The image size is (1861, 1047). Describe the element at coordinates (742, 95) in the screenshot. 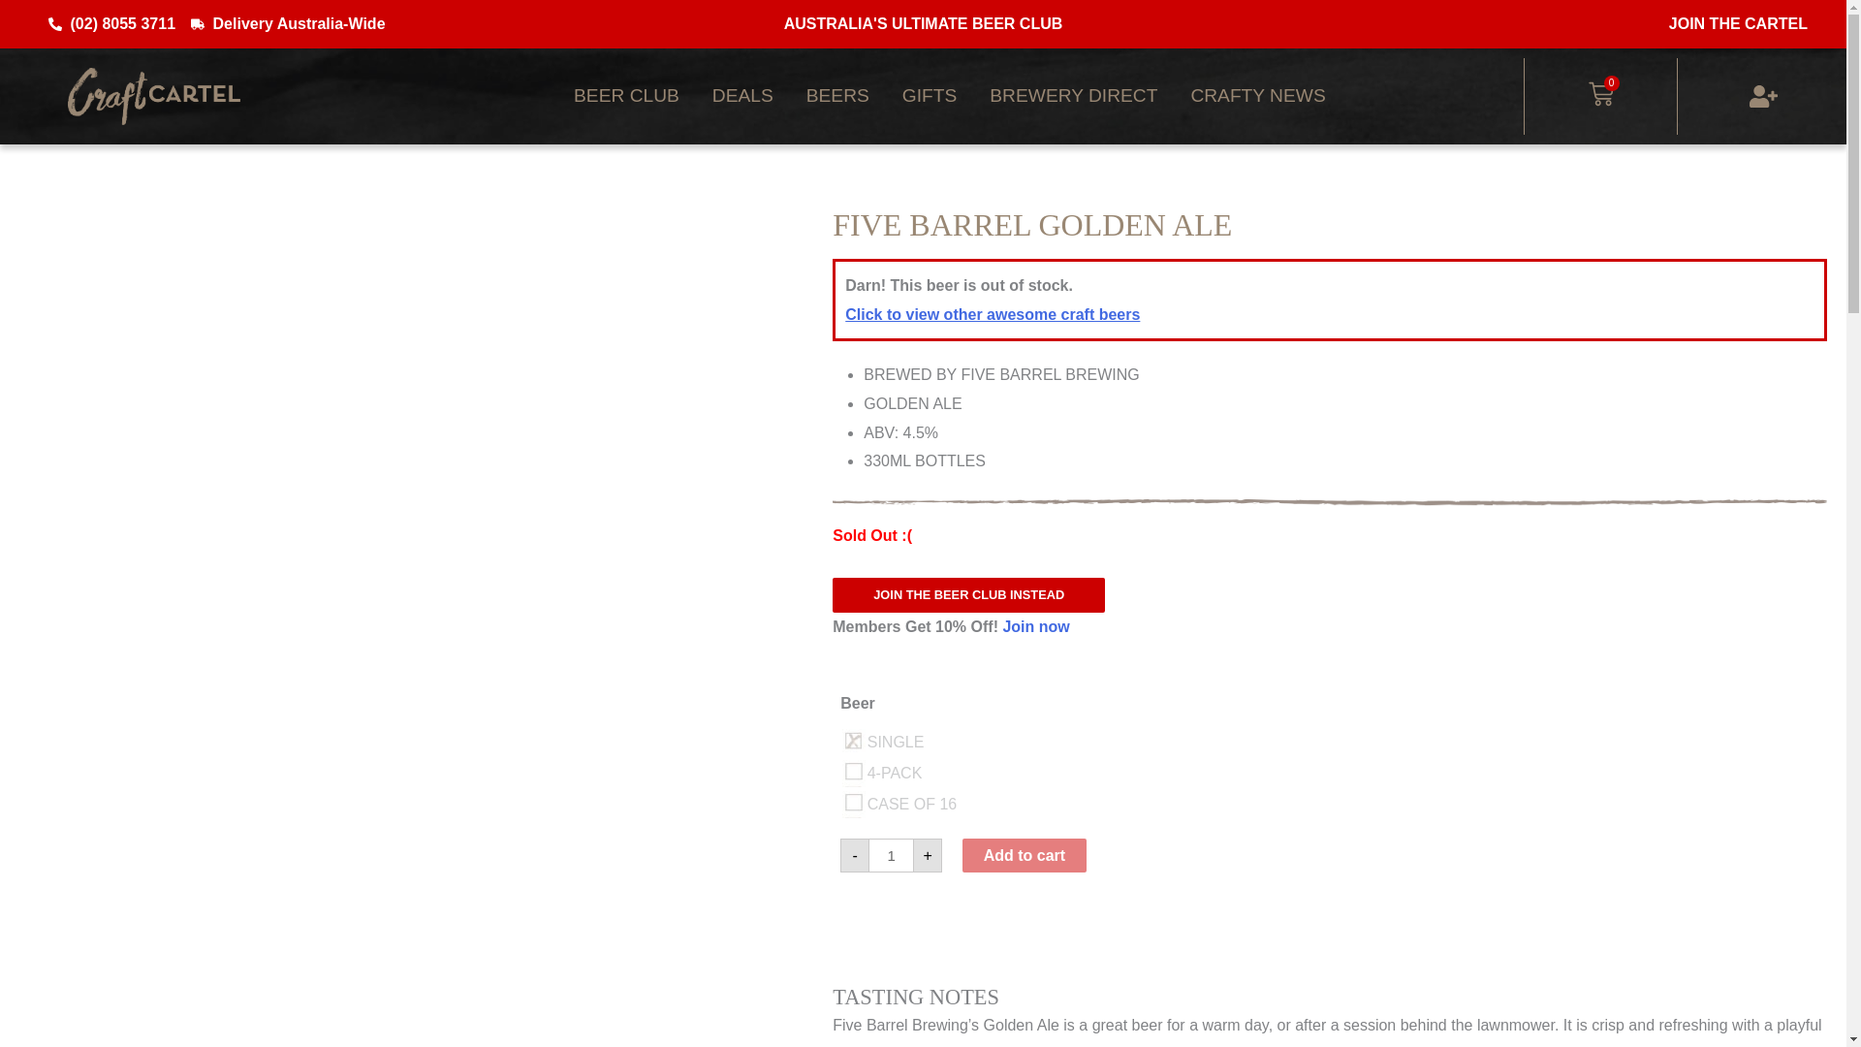

I see `DEALS` at that location.